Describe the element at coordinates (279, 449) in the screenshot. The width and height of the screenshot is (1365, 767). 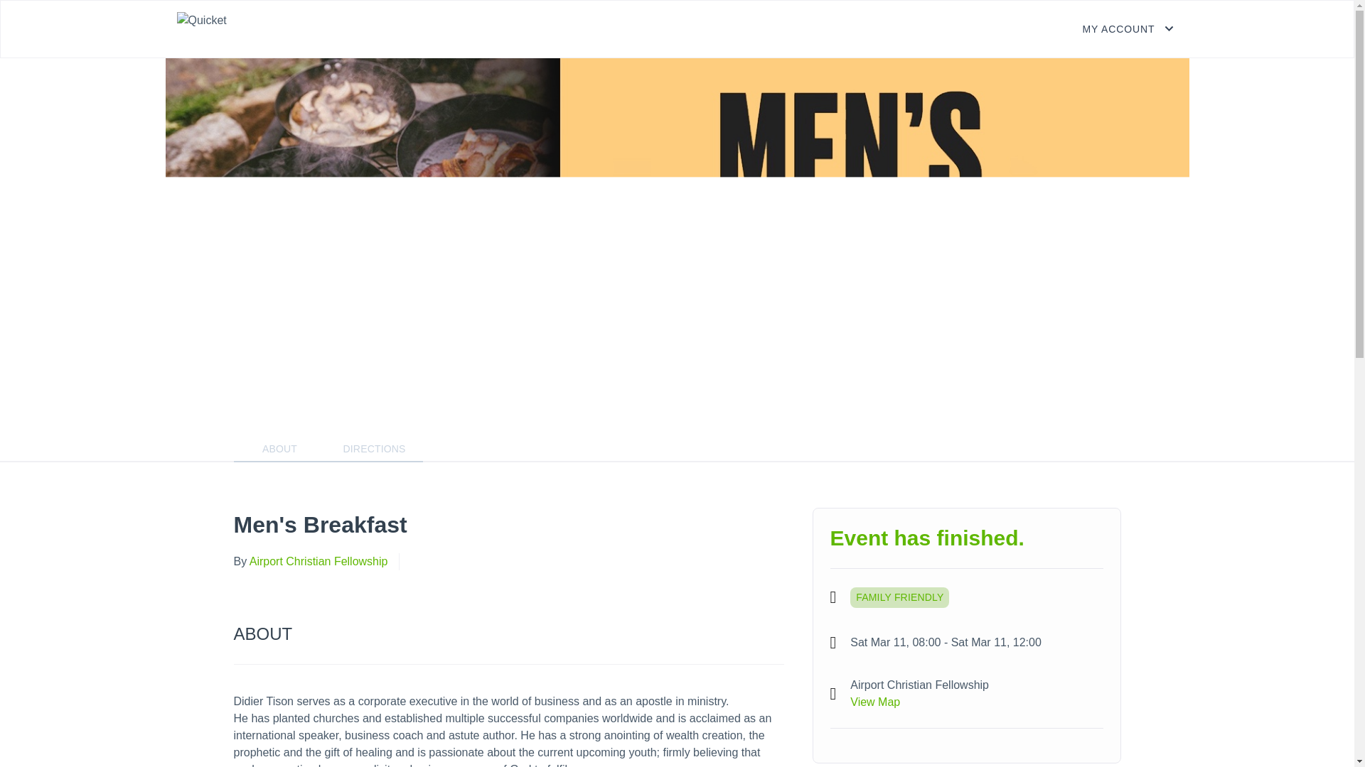
I see `ABOUT` at that location.